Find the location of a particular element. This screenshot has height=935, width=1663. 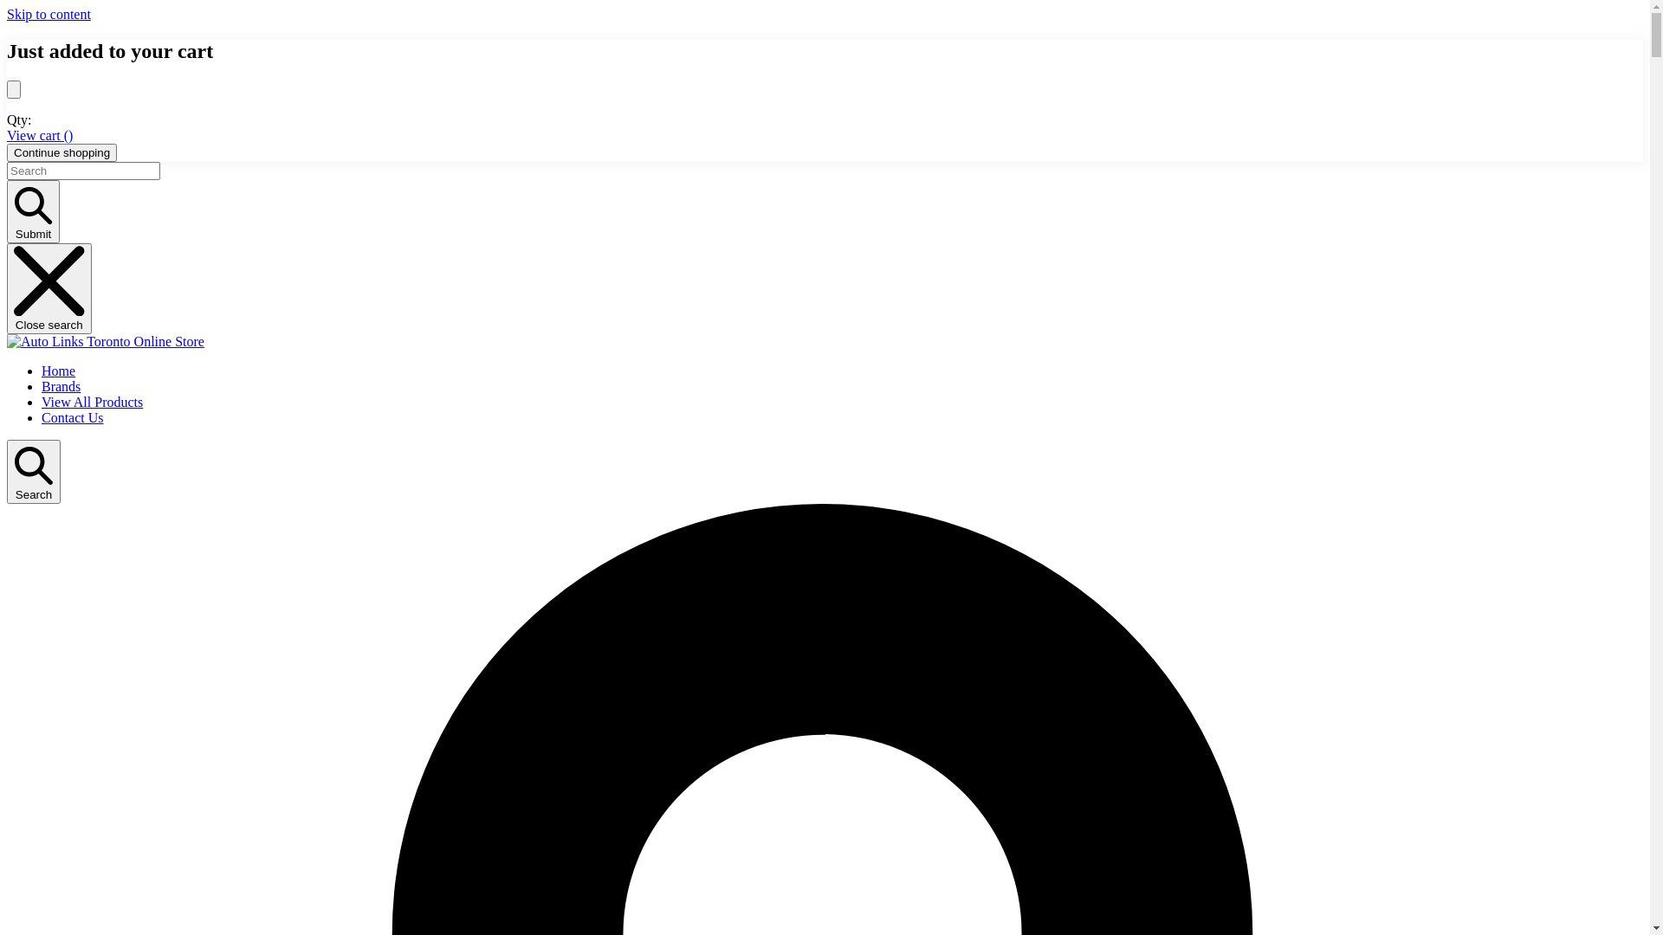

Skip to content is located at coordinates (49, 14).